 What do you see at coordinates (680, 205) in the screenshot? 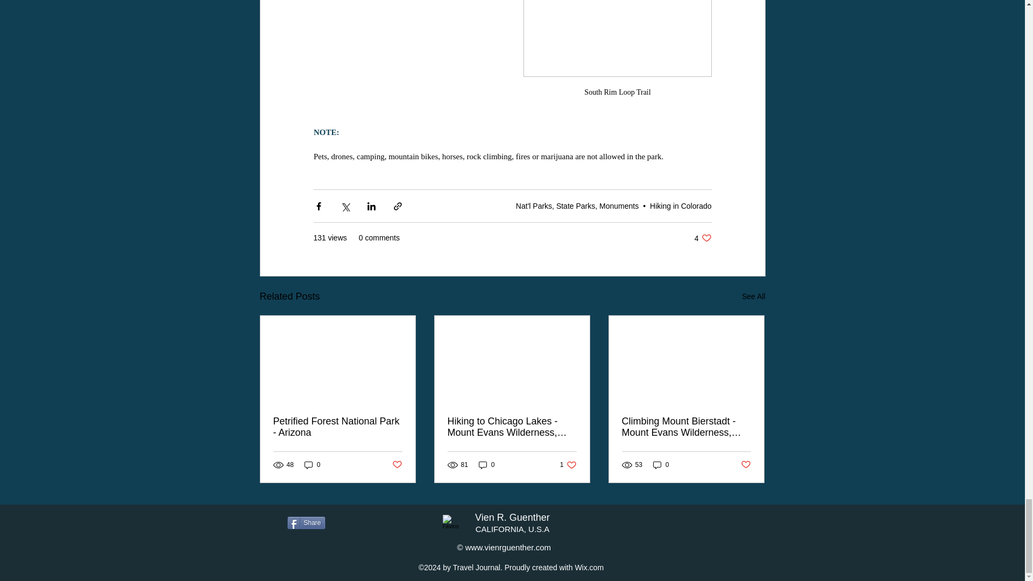
I see `0` at bounding box center [680, 205].